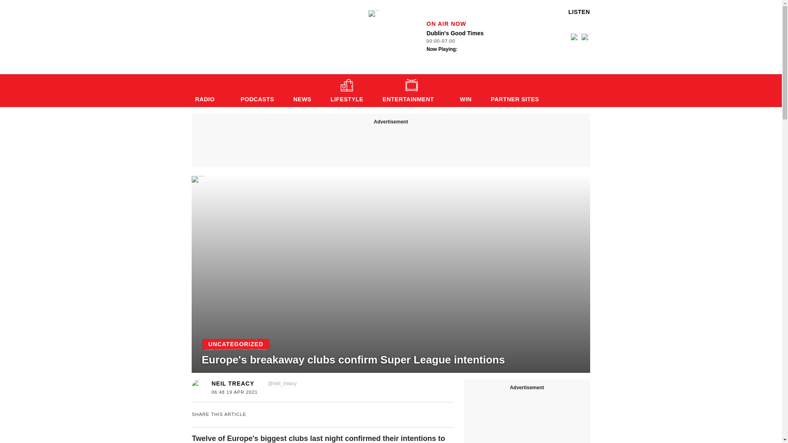  What do you see at coordinates (373, 13) in the screenshot?
I see `UNCATEGORIZED` at bounding box center [373, 13].